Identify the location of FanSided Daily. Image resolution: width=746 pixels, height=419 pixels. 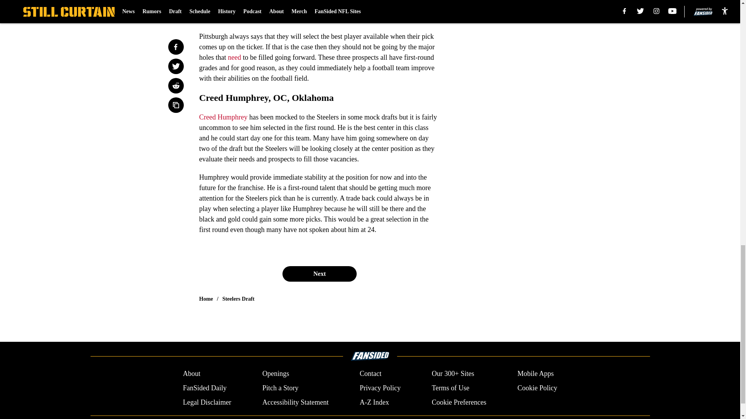
(204, 388).